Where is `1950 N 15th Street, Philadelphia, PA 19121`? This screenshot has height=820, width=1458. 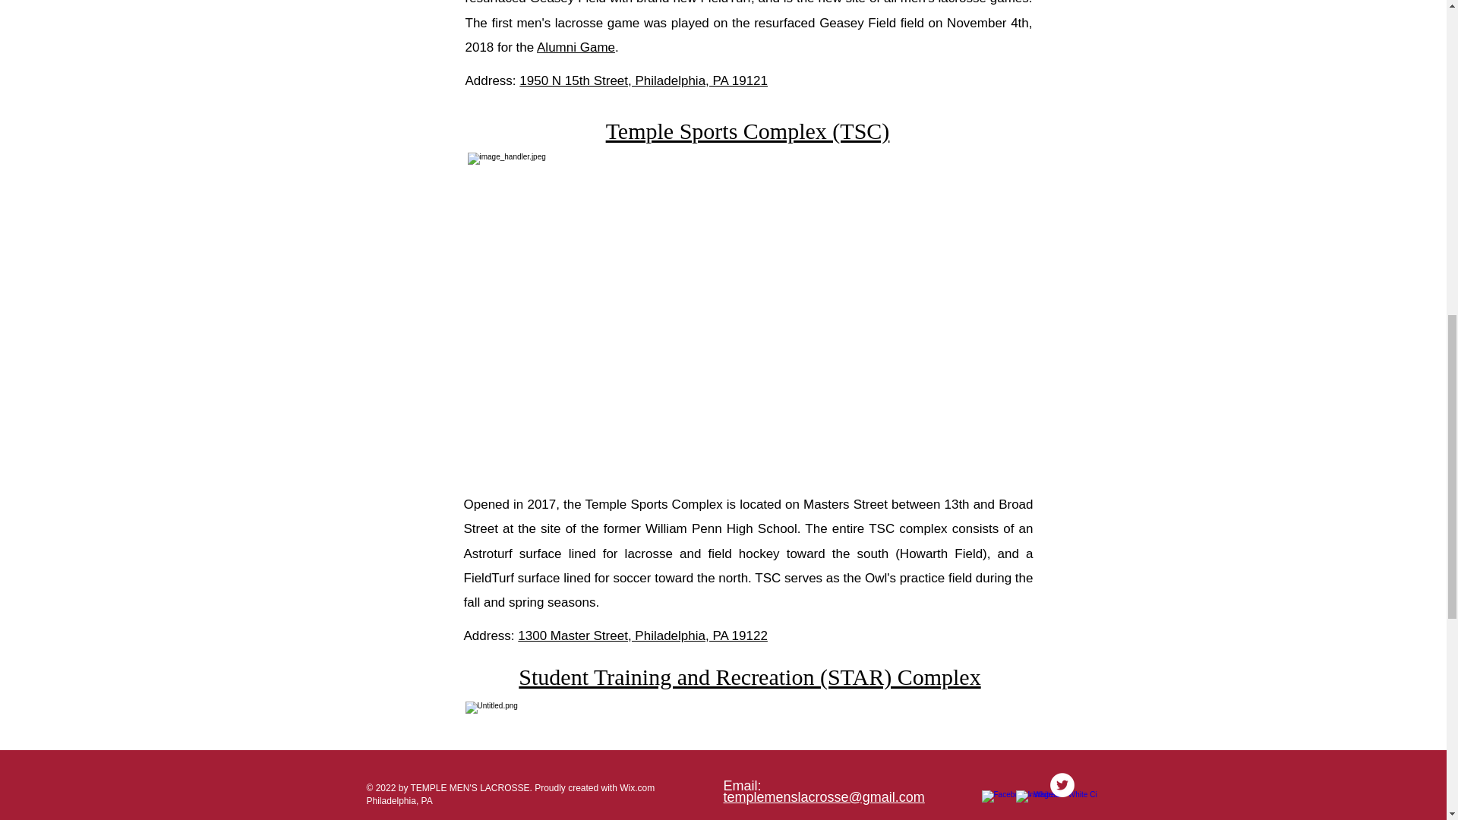
1950 N 15th Street, Philadelphia, PA 19121 is located at coordinates (643, 80).